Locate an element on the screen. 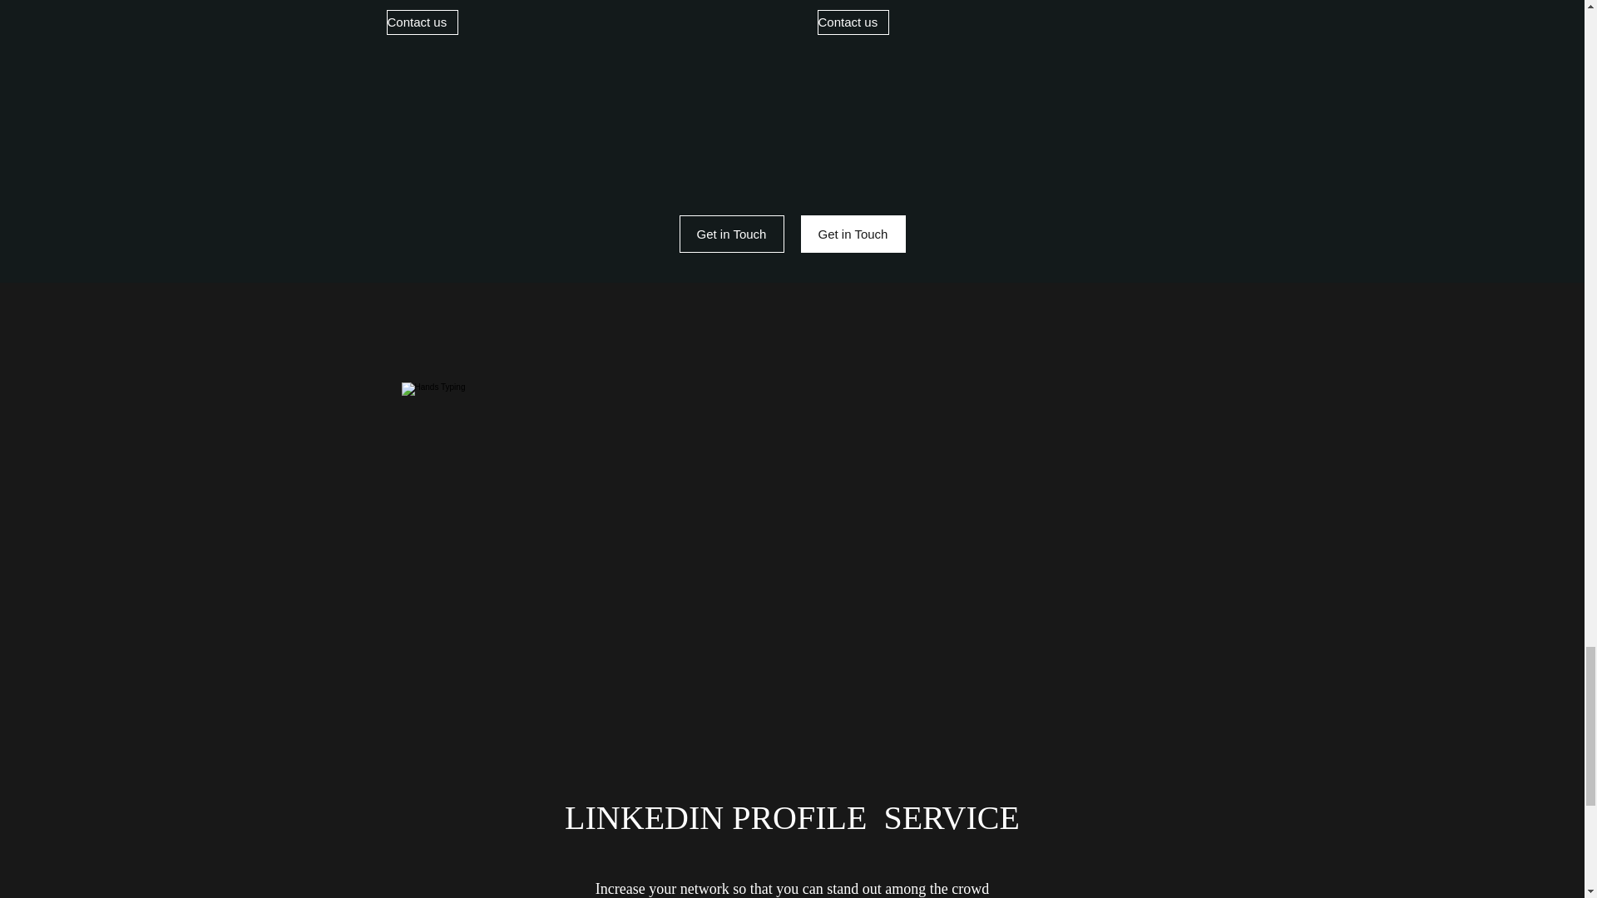  Contact us is located at coordinates (421, 22).